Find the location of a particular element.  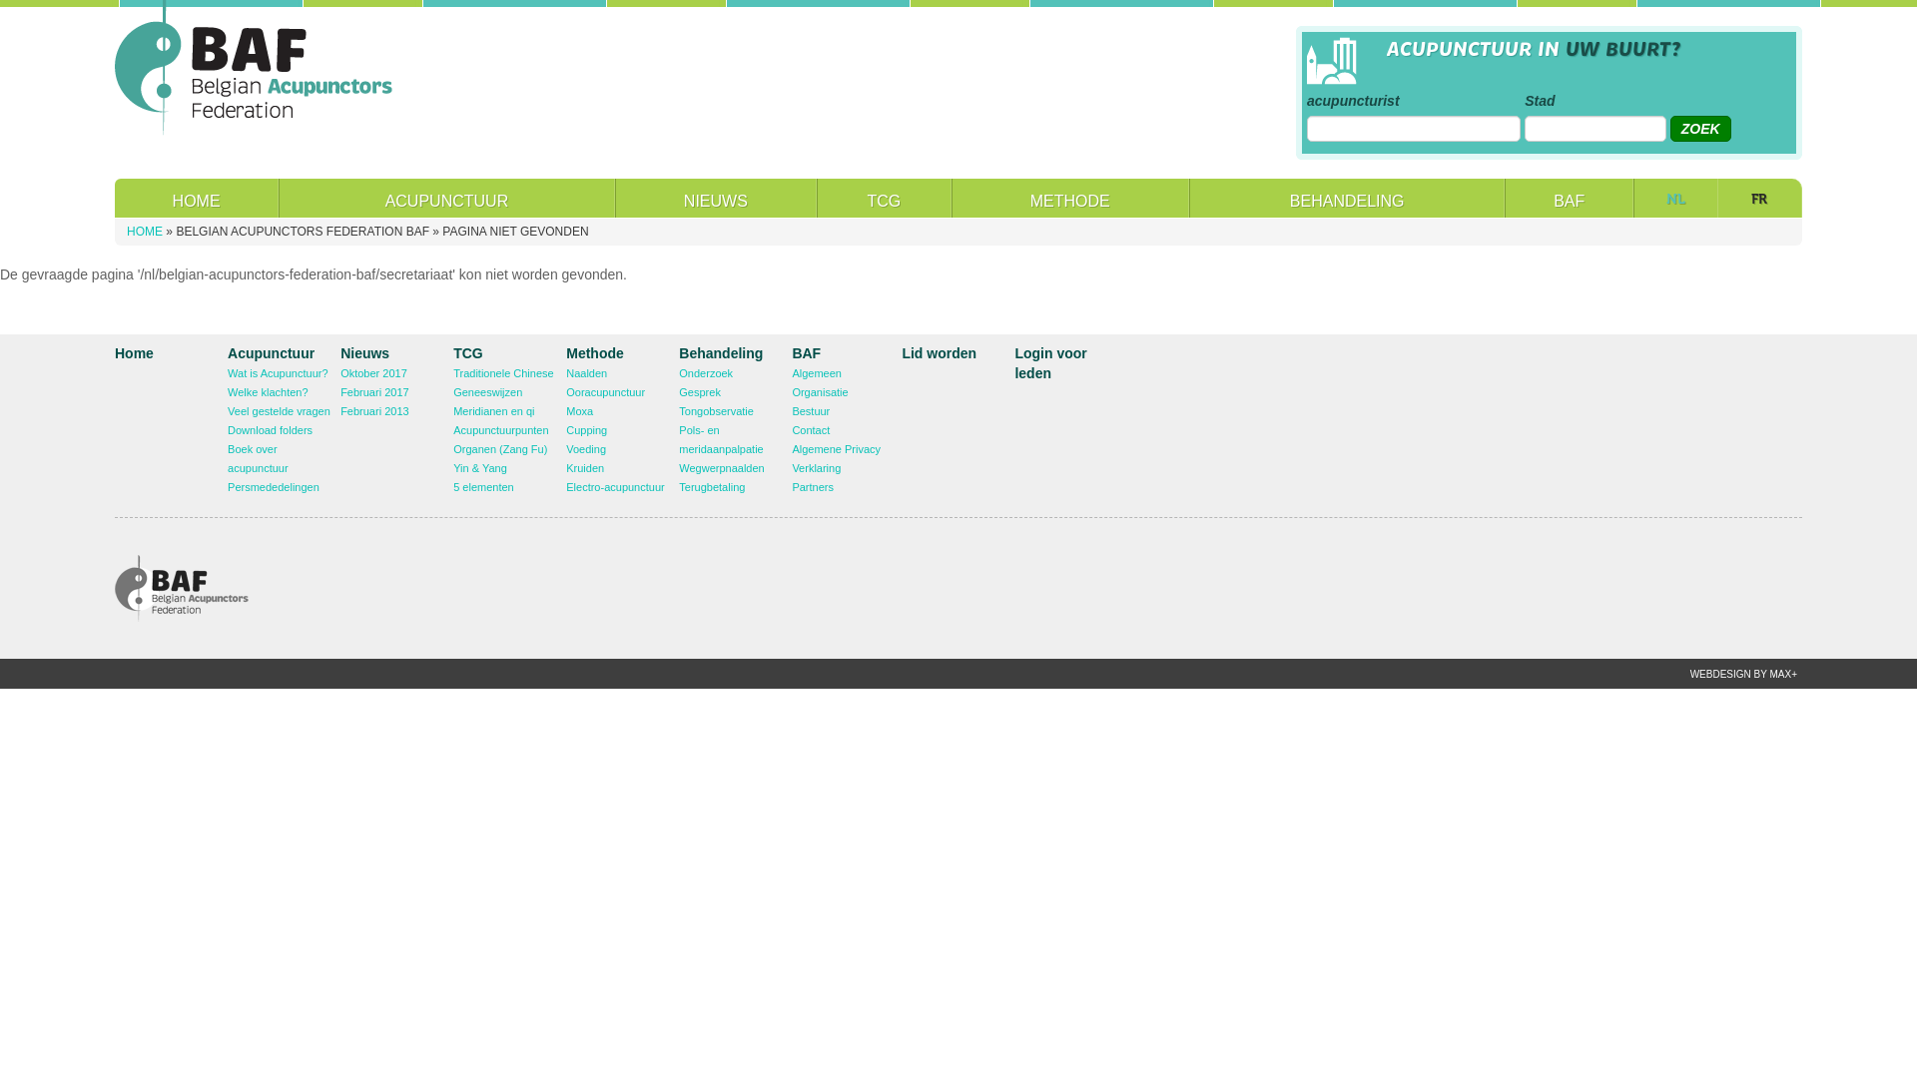

Login voor leden is located at coordinates (1050, 363).